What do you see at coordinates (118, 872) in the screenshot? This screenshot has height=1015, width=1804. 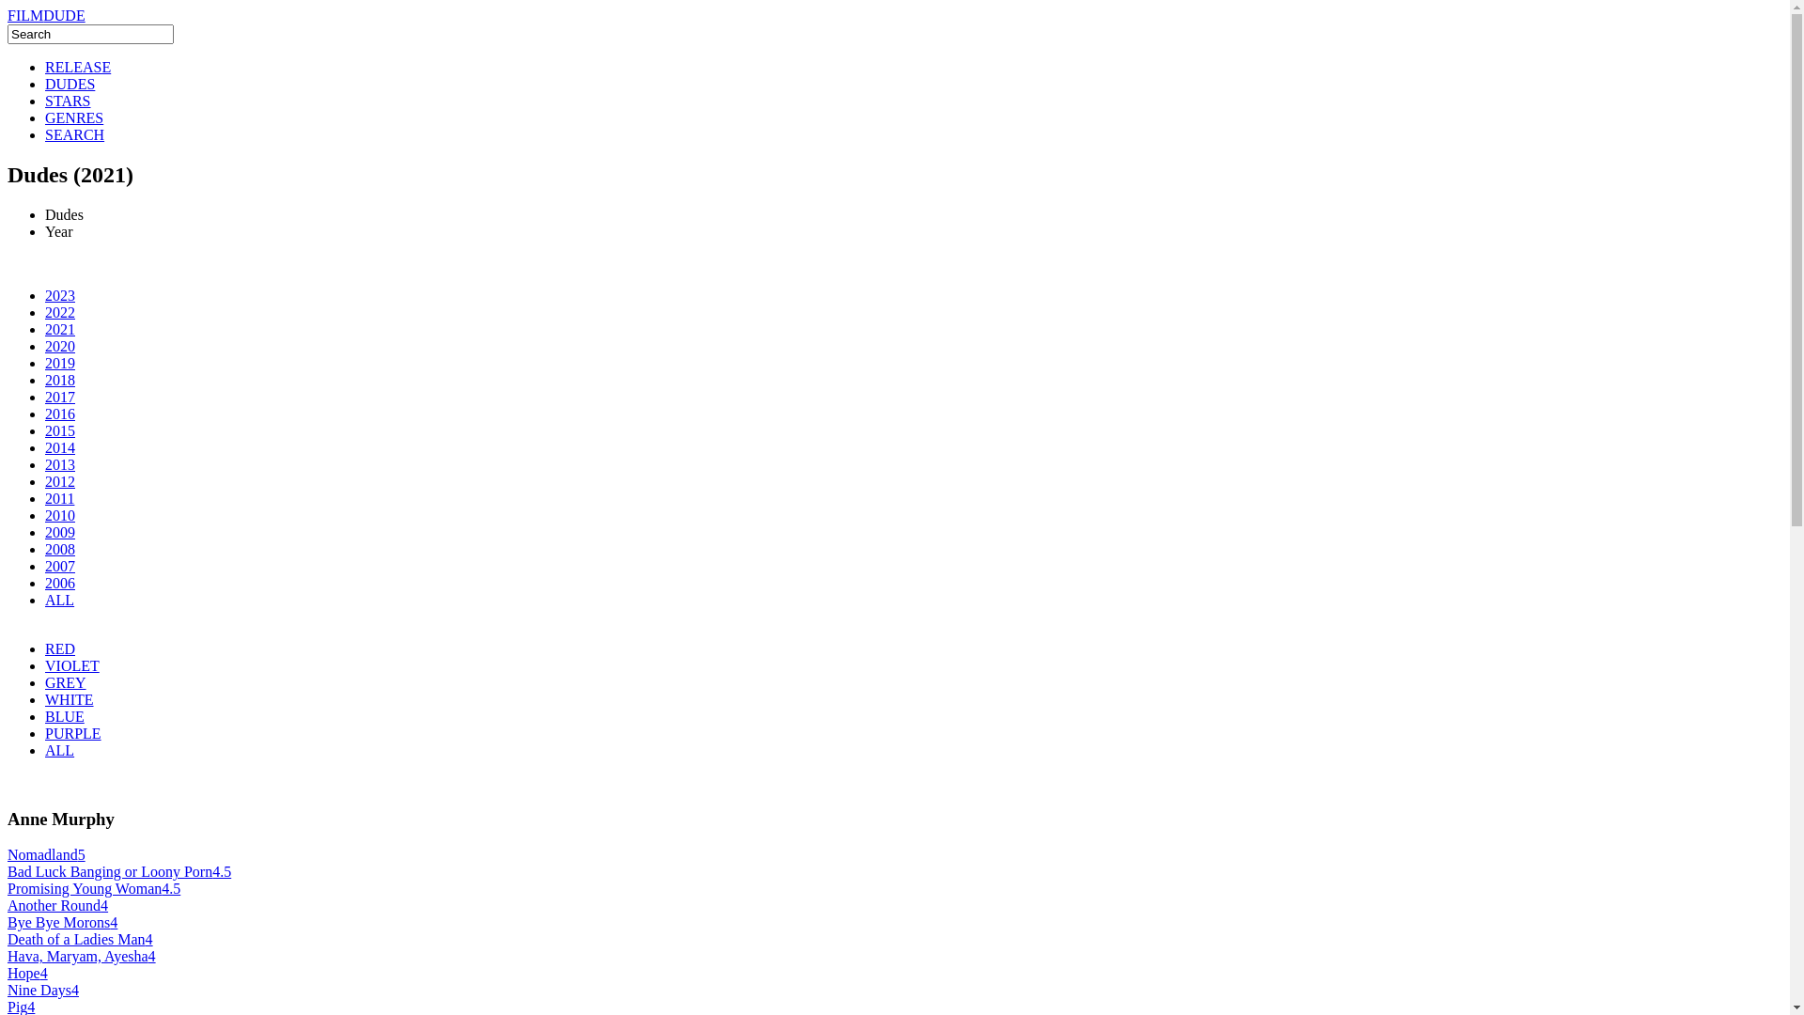 I see `Bad Luck Banging or Loony Porn4.5` at bounding box center [118, 872].